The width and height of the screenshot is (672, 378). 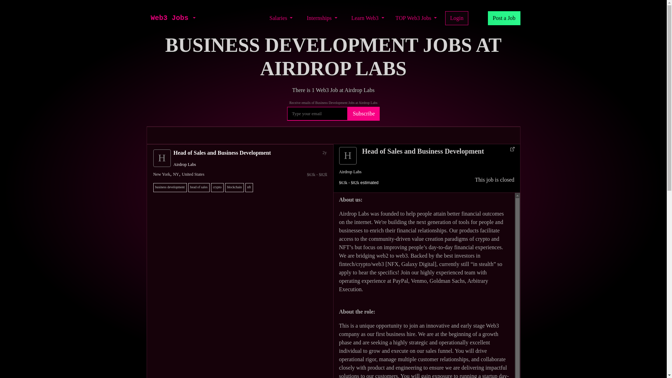 What do you see at coordinates (169, 18) in the screenshot?
I see `Web3 Jobs` at bounding box center [169, 18].